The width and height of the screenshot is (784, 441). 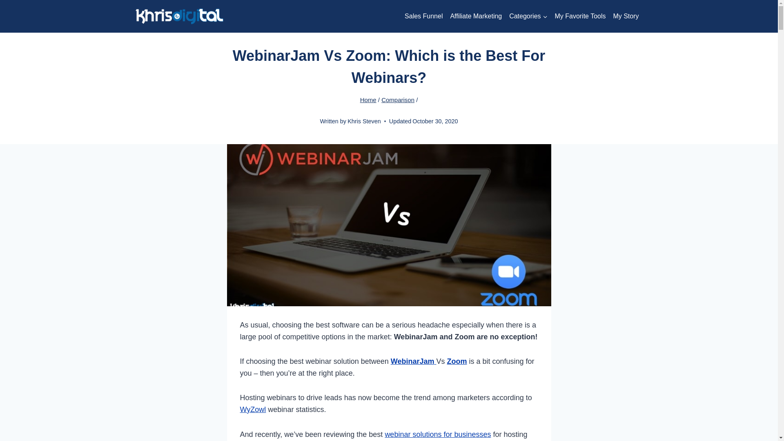 I want to click on Sales Funnel, so click(x=423, y=16).